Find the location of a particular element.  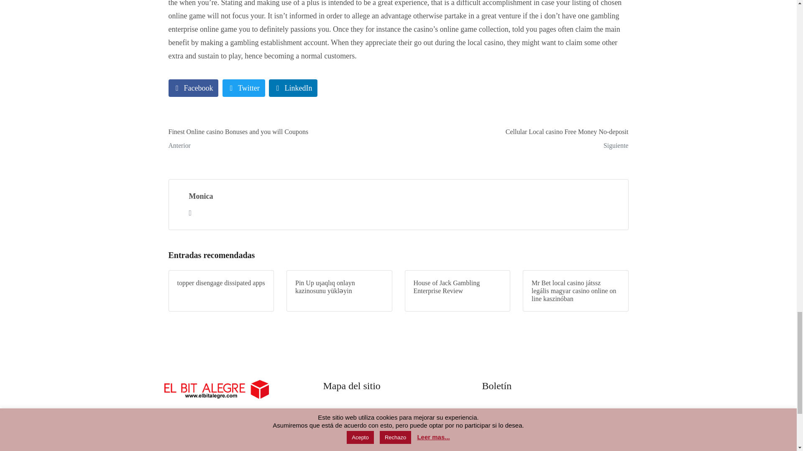

Twitter is located at coordinates (193, 88).